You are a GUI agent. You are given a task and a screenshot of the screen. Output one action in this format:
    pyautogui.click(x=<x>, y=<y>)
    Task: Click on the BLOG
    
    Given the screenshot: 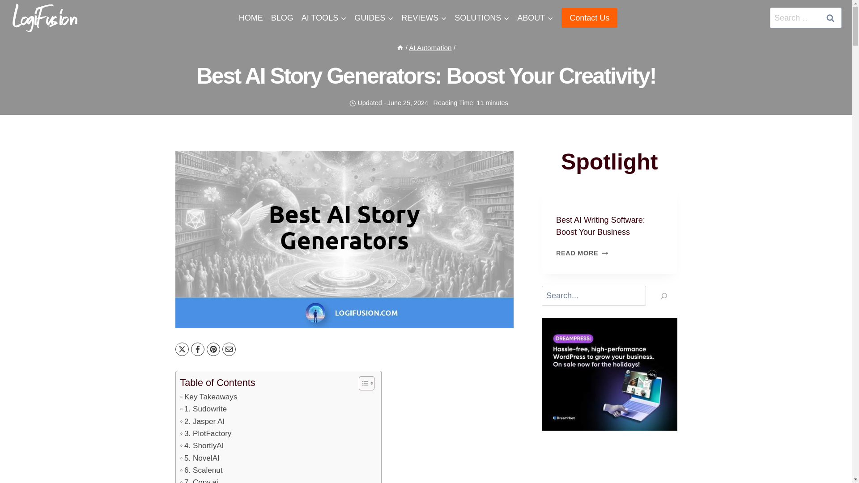 What is the action you would take?
    pyautogui.click(x=282, y=17)
    